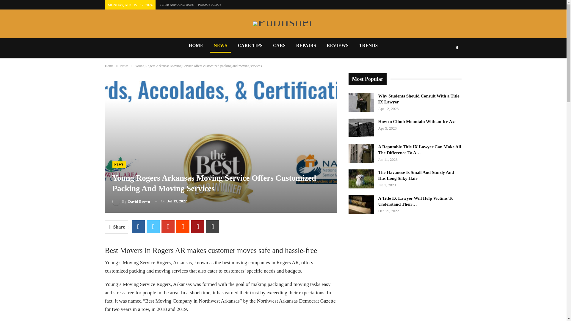 Image resolution: width=571 pixels, height=321 pixels. Describe the element at coordinates (209, 4) in the screenshot. I see `PRIVACY POLICY` at that location.